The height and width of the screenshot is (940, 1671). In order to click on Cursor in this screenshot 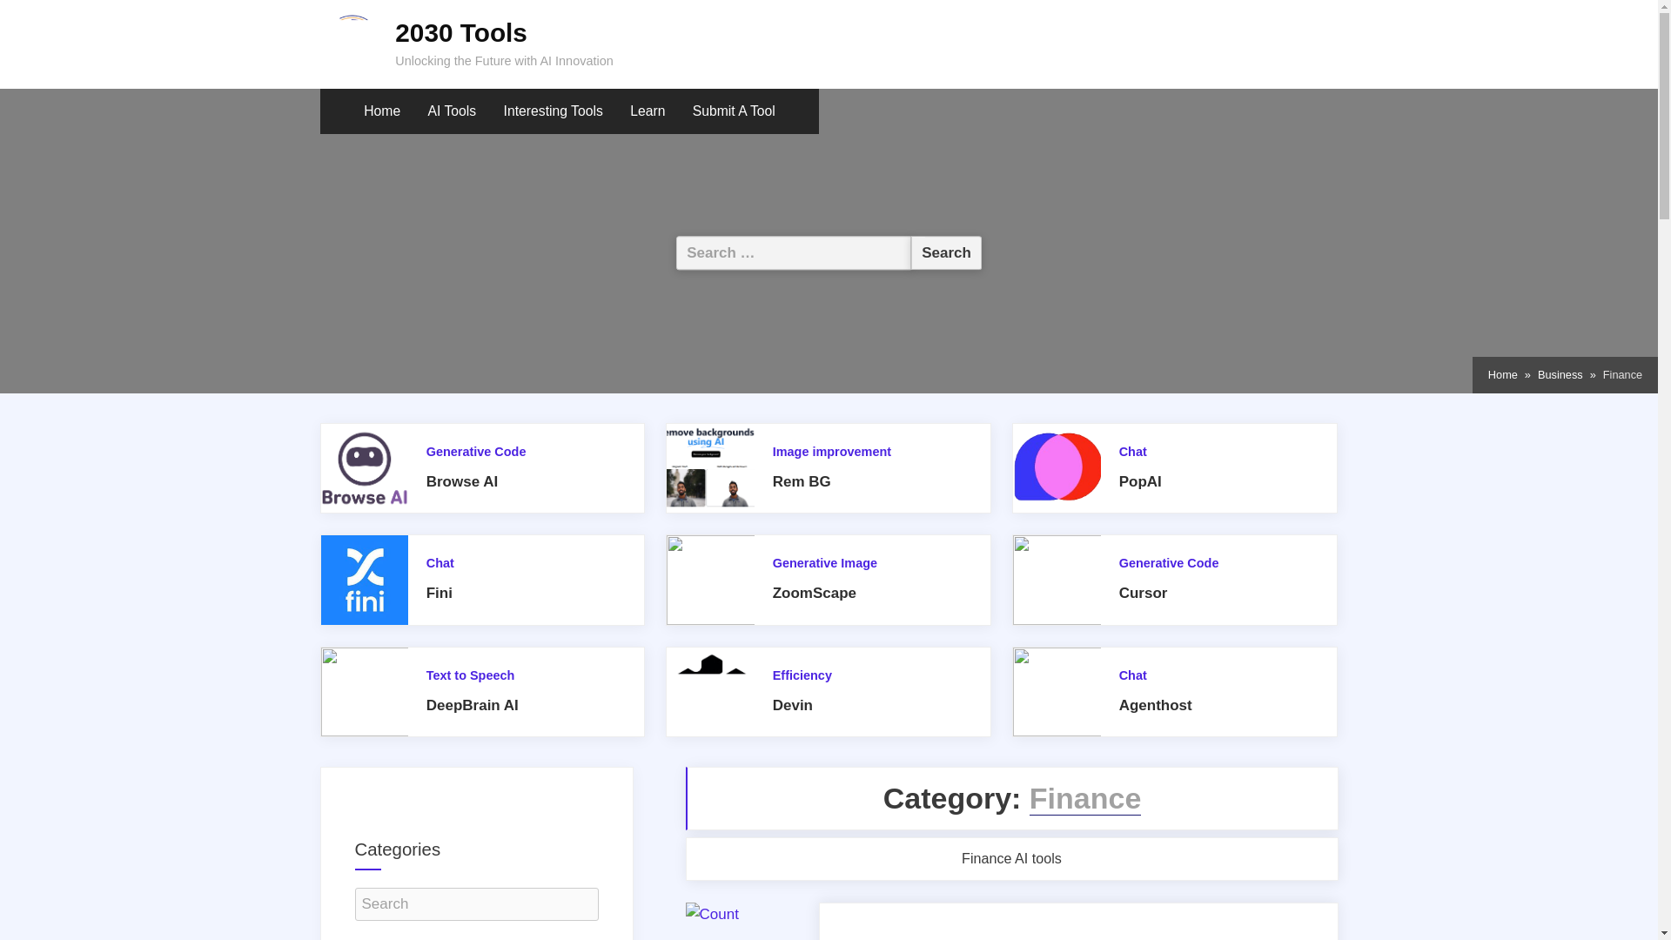, I will do `click(1144, 593)`.